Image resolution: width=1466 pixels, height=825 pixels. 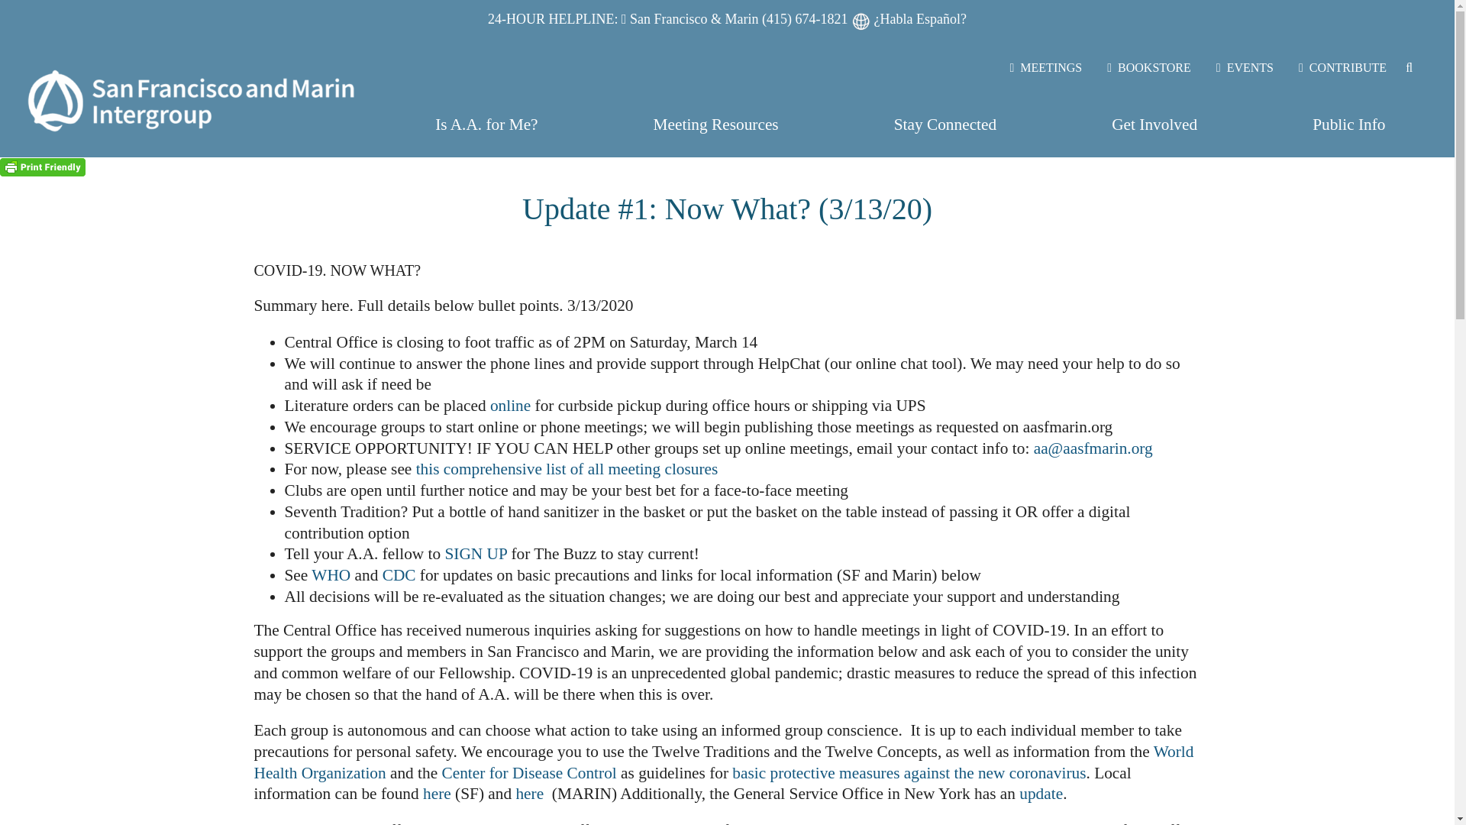 I want to click on EVENTS, so click(x=1251, y=67).